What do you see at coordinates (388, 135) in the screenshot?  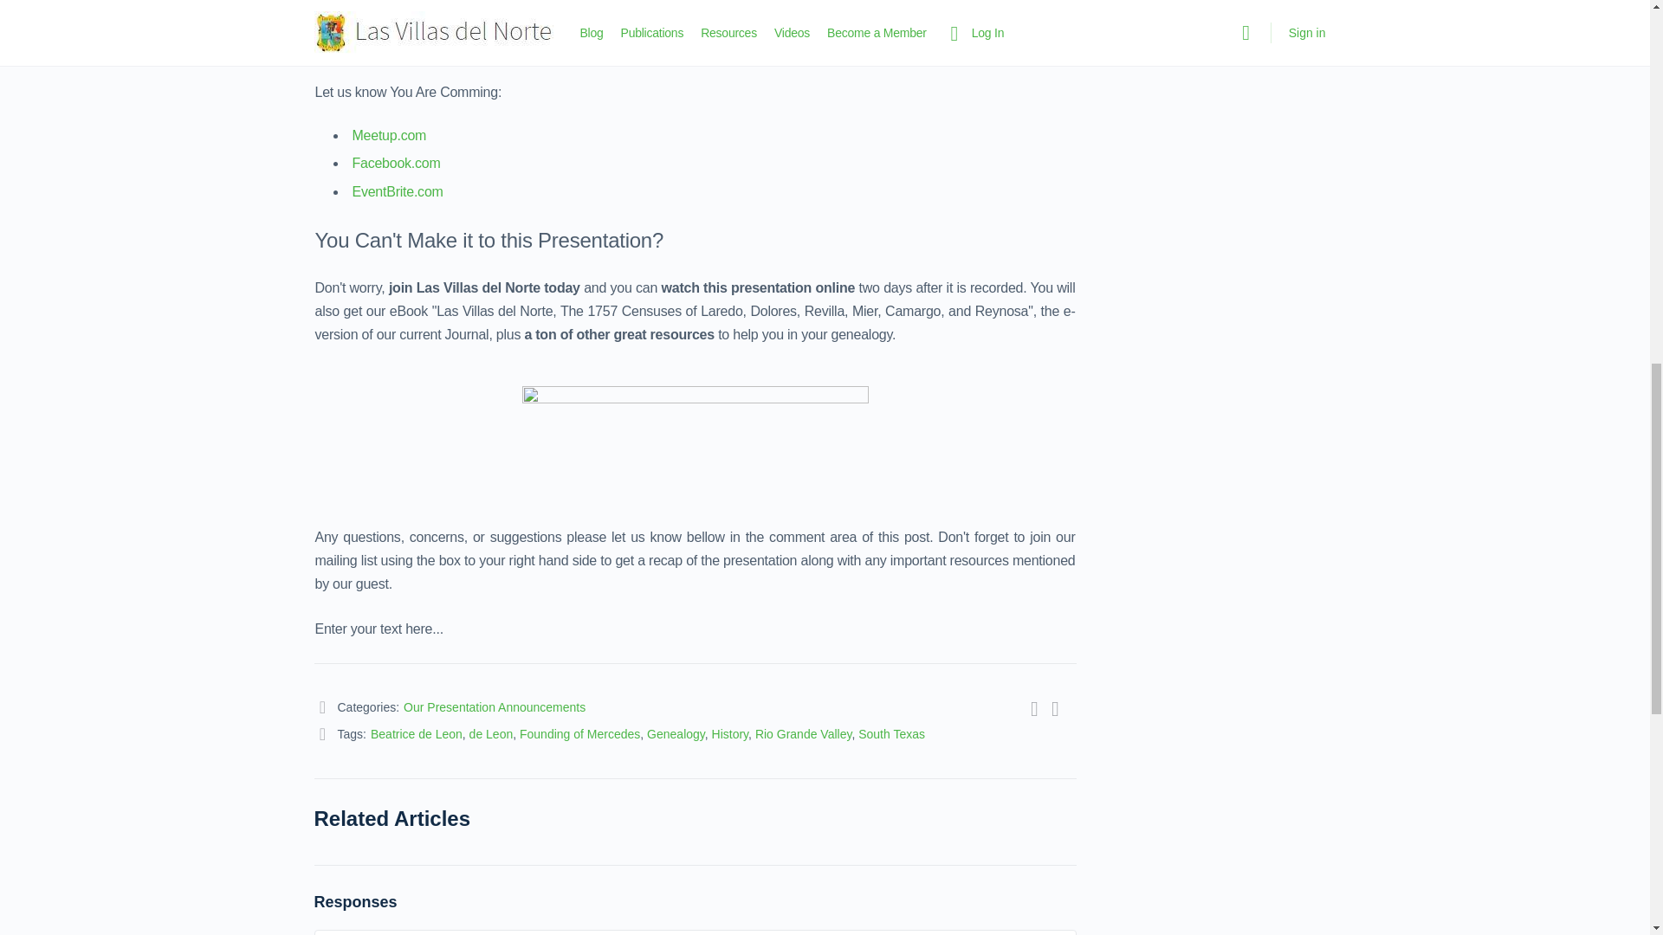 I see `Meetup.com` at bounding box center [388, 135].